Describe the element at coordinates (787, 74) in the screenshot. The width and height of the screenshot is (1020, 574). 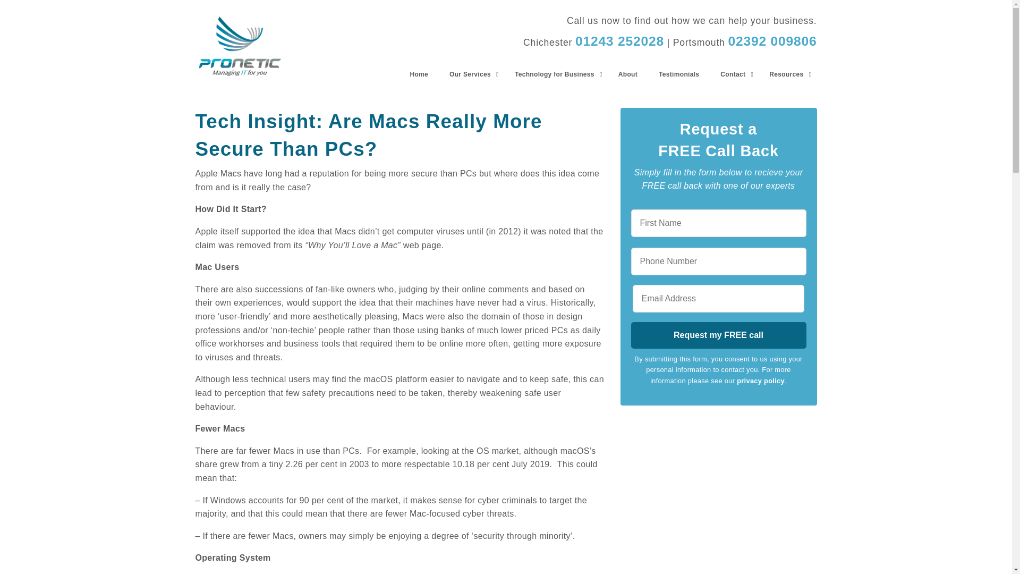
I see `Resources` at that location.